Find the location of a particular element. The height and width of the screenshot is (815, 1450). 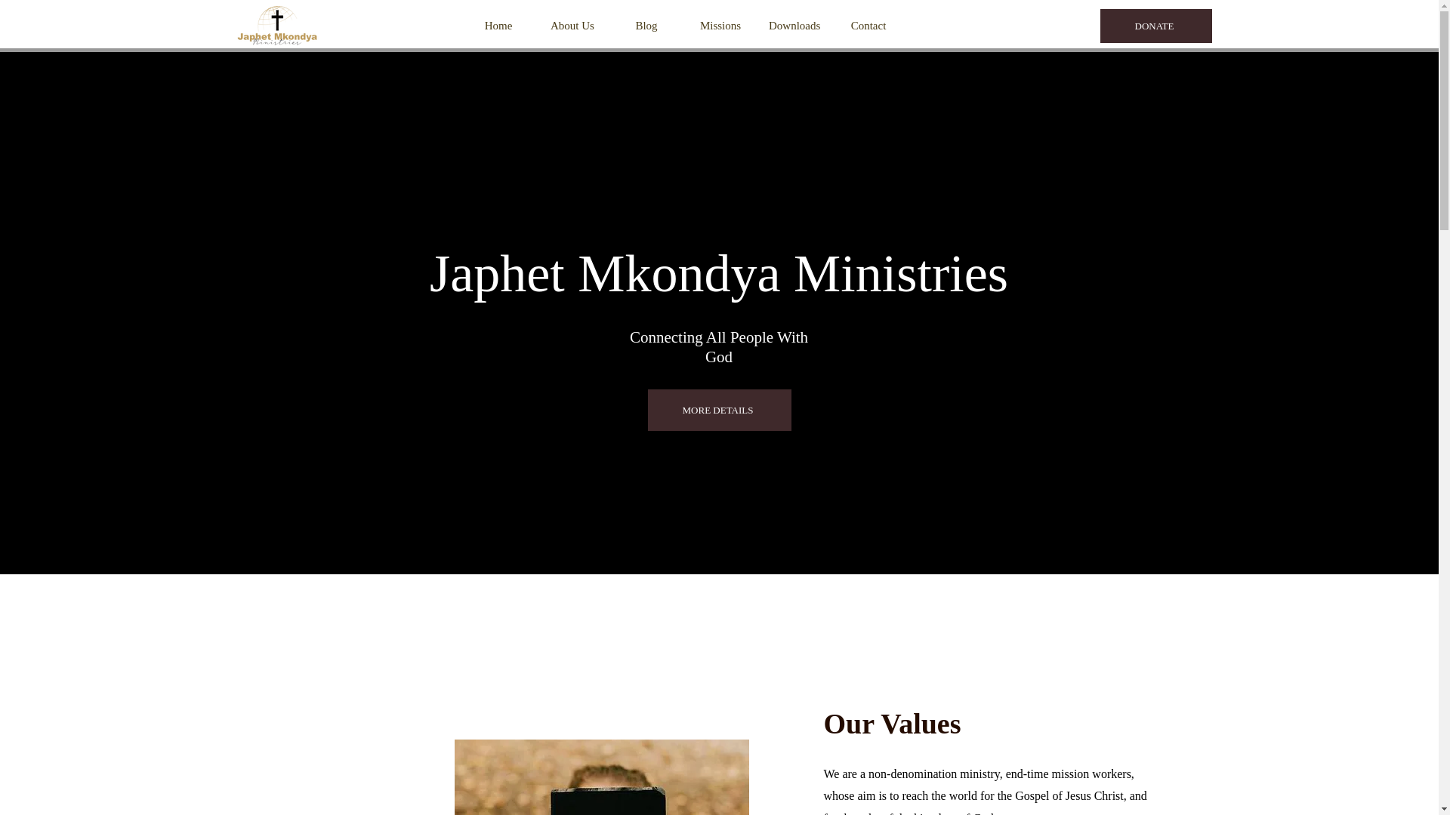

DONATE is located at coordinates (1155, 26).